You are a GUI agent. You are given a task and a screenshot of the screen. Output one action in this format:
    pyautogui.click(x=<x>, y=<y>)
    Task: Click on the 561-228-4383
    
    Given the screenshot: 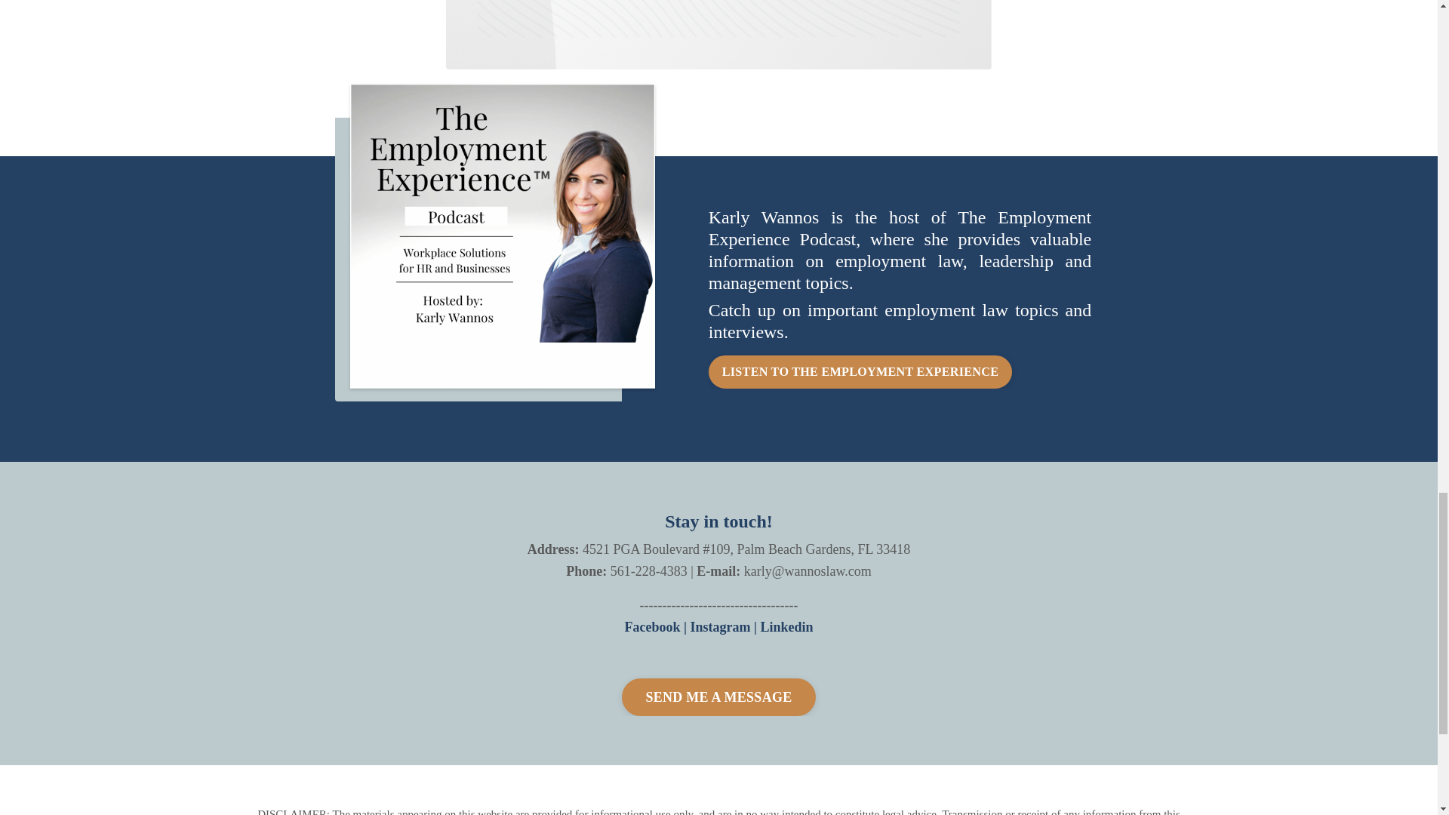 What is the action you would take?
    pyautogui.click(x=648, y=570)
    